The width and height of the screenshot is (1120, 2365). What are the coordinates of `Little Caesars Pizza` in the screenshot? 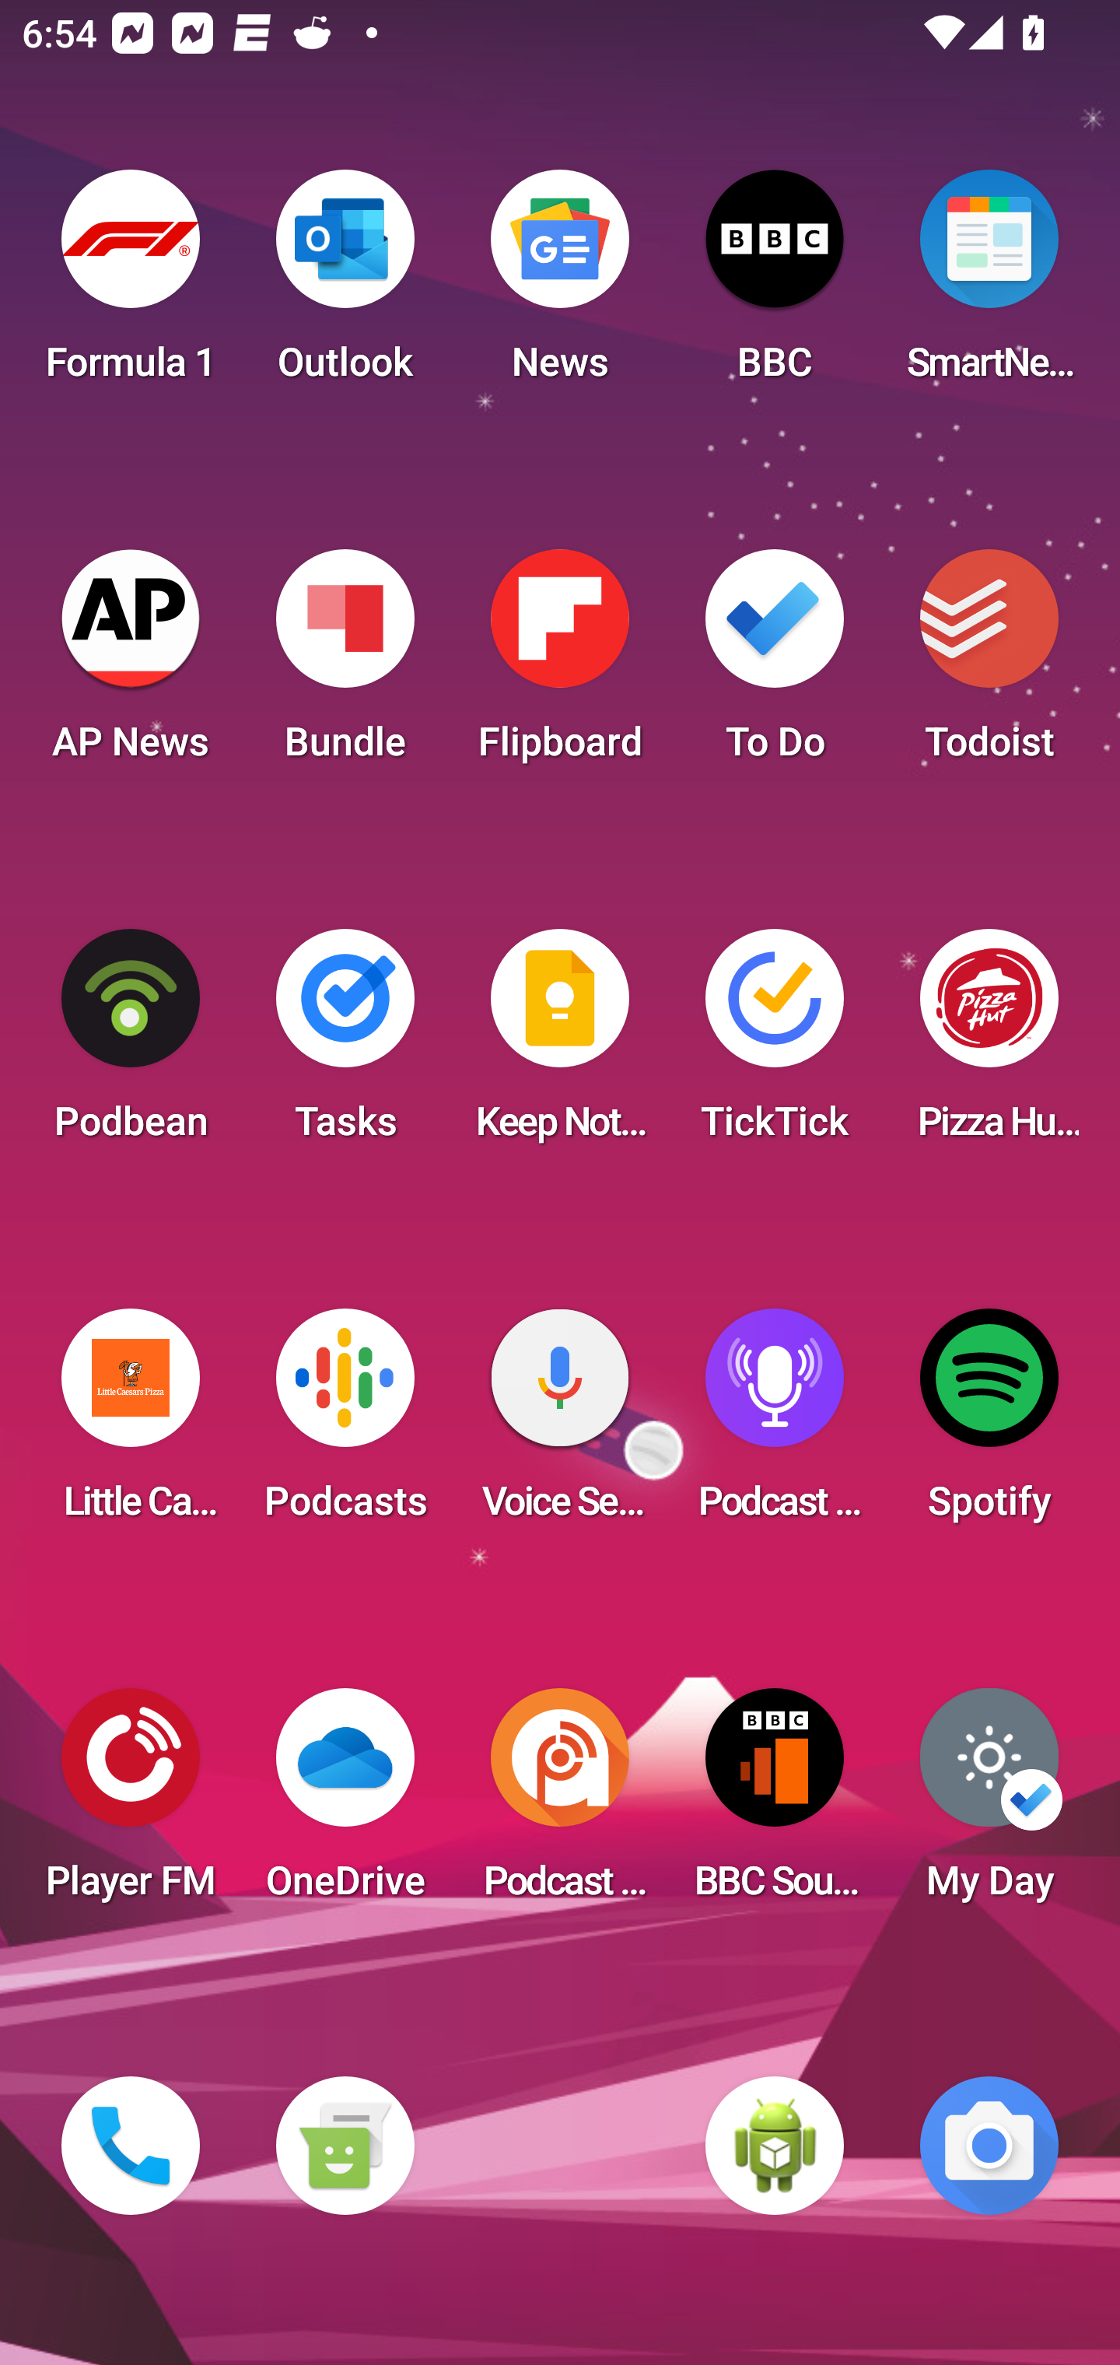 It's located at (131, 1424).